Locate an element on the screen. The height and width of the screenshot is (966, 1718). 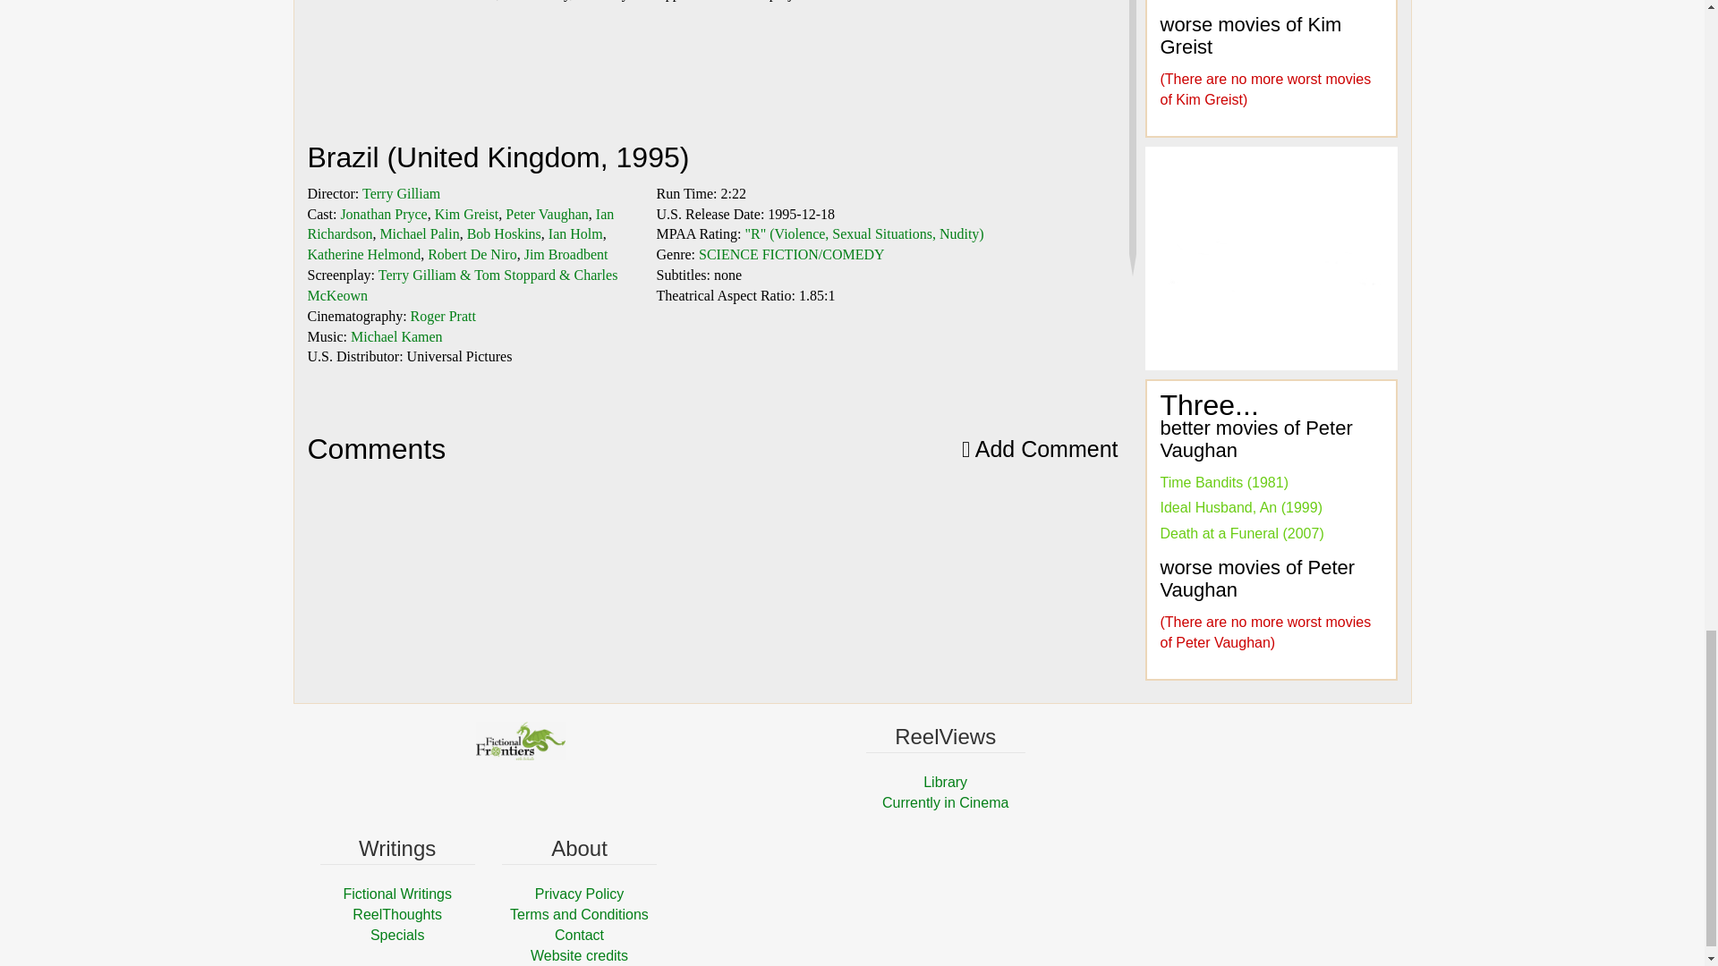
Ian Holm is located at coordinates (574, 233).